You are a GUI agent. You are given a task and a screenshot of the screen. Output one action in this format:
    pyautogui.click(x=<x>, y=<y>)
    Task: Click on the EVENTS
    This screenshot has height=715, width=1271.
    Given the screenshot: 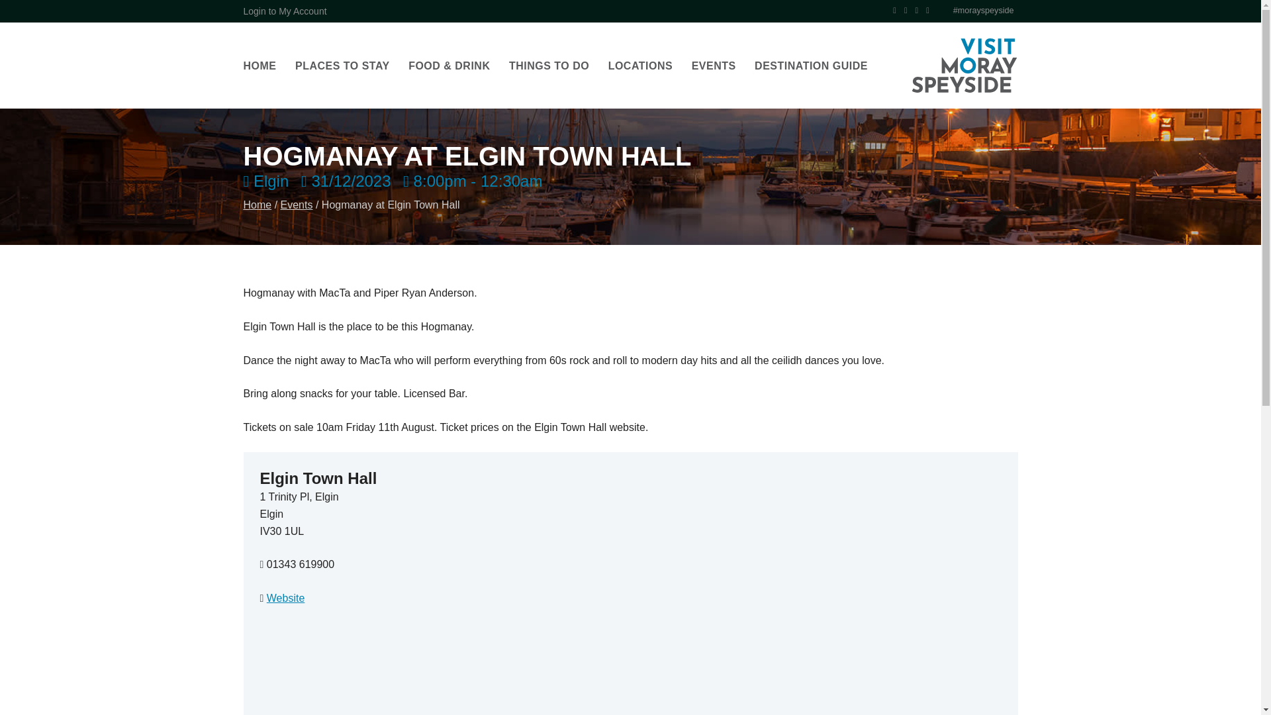 What is the action you would take?
    pyautogui.click(x=714, y=66)
    